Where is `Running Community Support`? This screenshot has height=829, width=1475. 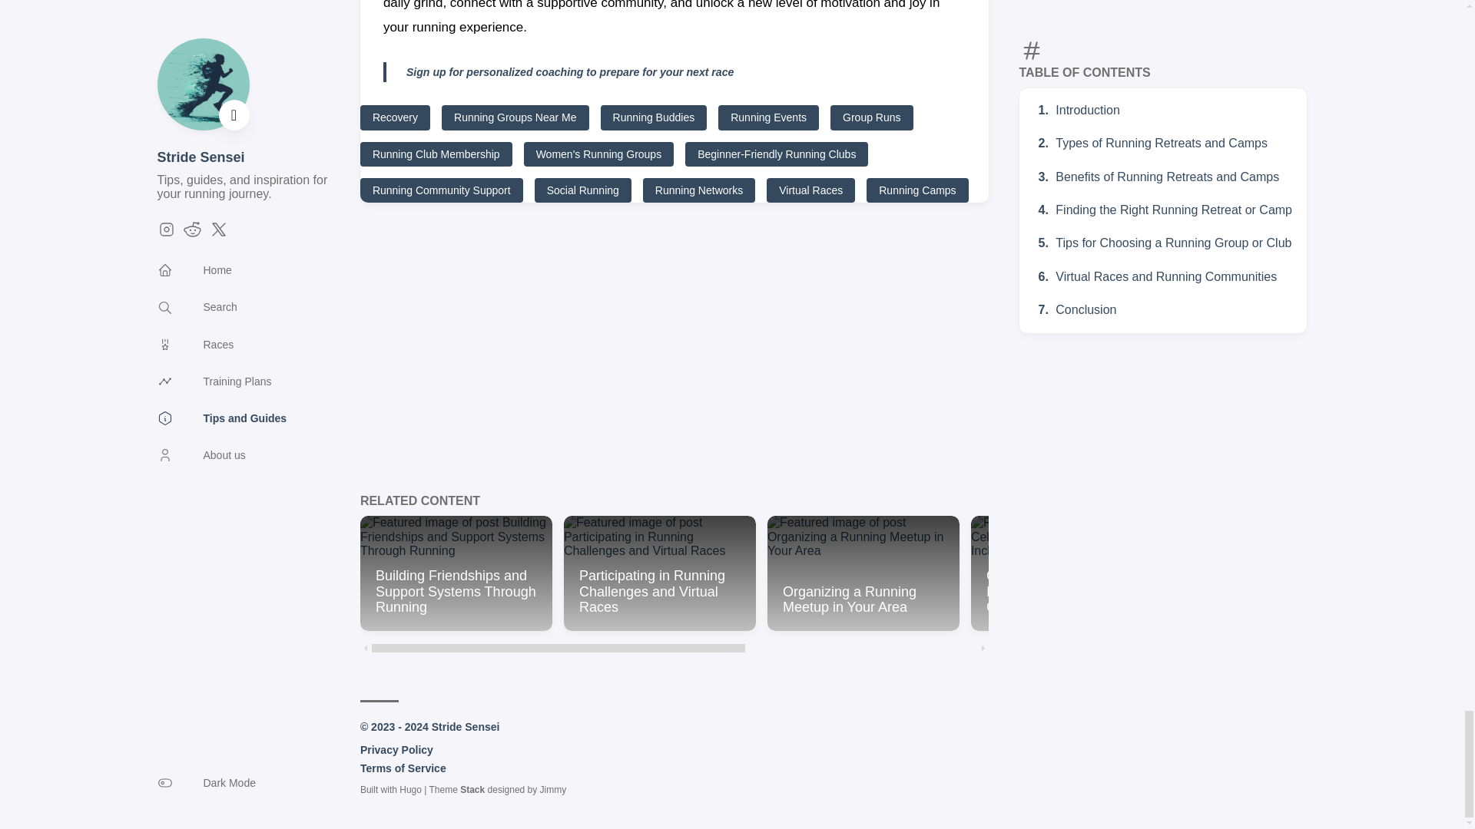
Running Community Support is located at coordinates (441, 190).